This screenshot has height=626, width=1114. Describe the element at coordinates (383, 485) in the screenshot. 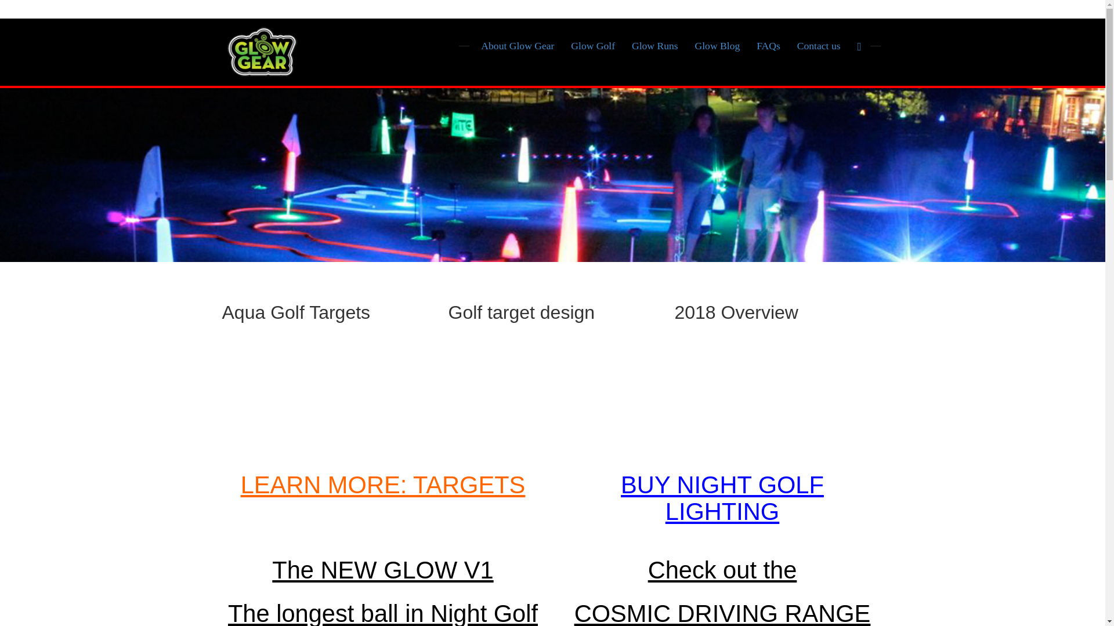

I see `LEARN MORE: TARGETS` at that location.